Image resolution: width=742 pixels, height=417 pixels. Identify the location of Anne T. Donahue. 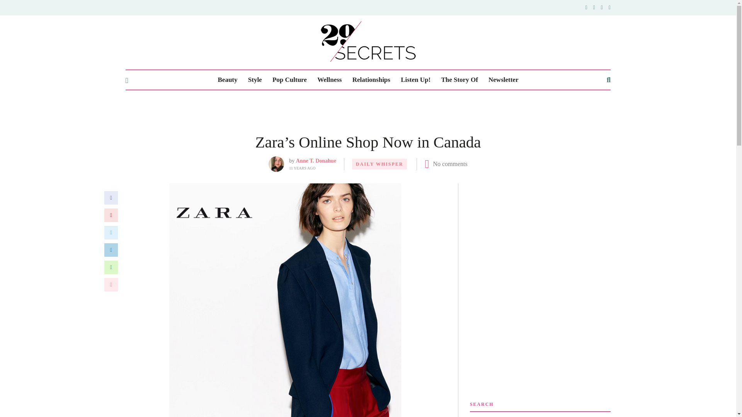
(316, 161).